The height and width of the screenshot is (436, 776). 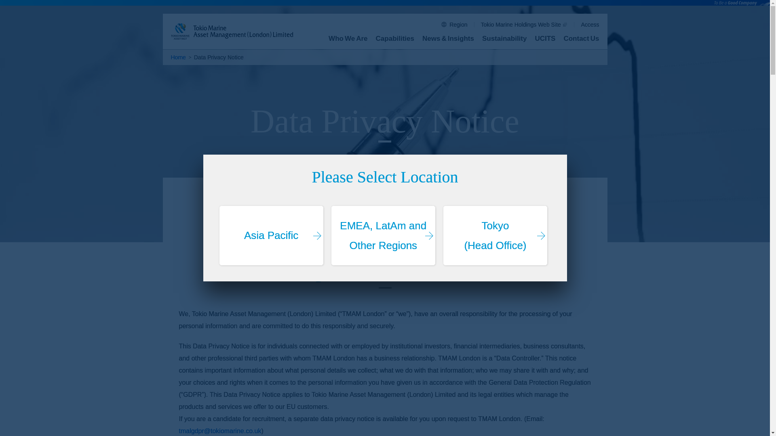 What do you see at coordinates (504, 40) in the screenshot?
I see `Sustainability` at bounding box center [504, 40].